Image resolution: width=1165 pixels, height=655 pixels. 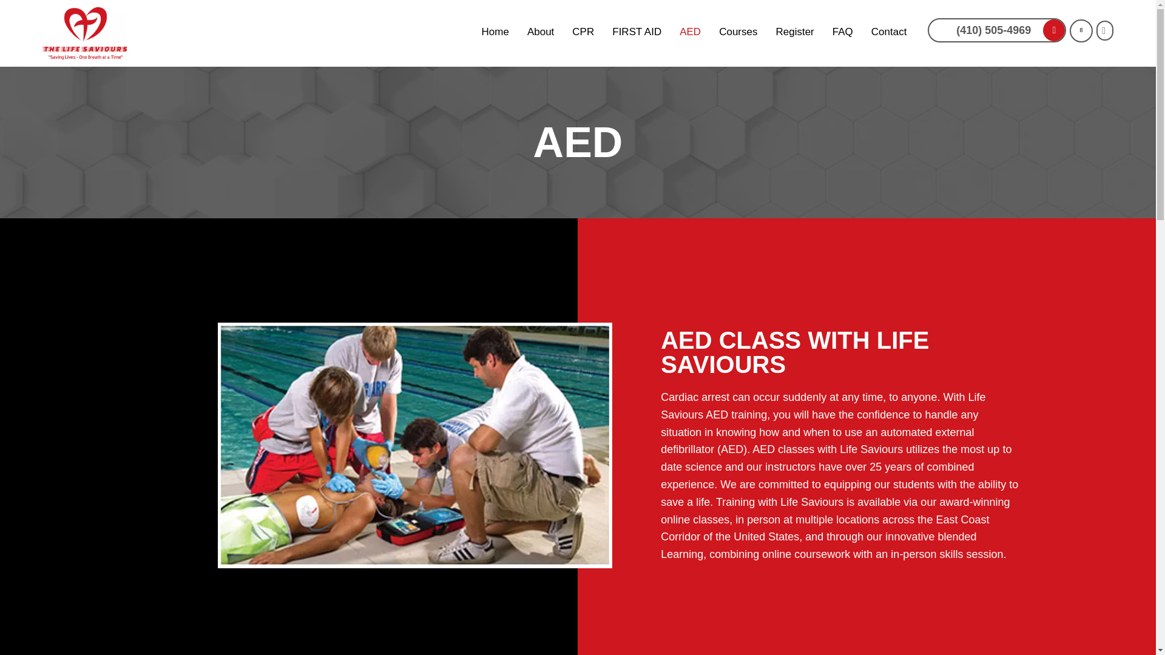 I want to click on CPR, so click(x=582, y=32).